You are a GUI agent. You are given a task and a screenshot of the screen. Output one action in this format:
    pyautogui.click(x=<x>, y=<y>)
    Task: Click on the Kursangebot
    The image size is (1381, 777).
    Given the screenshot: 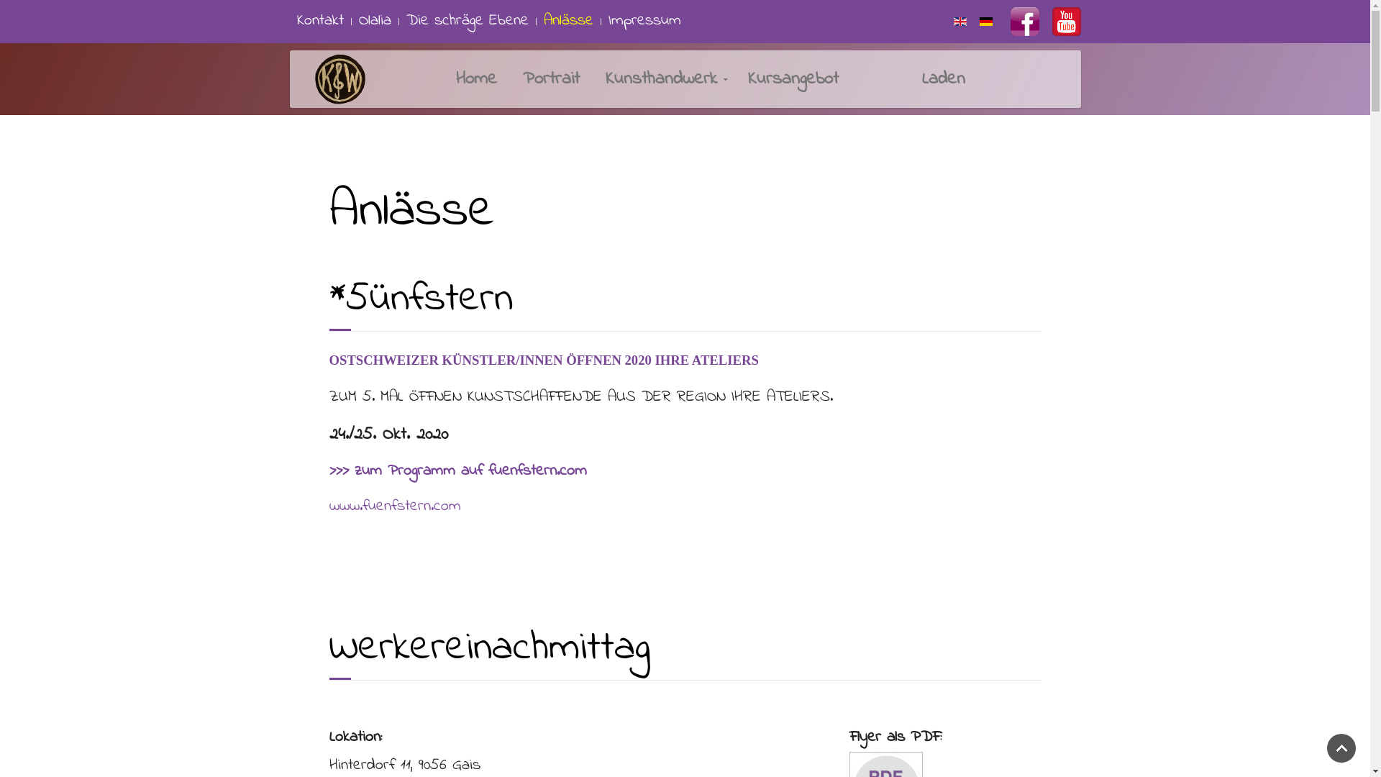 What is the action you would take?
    pyautogui.click(x=793, y=79)
    